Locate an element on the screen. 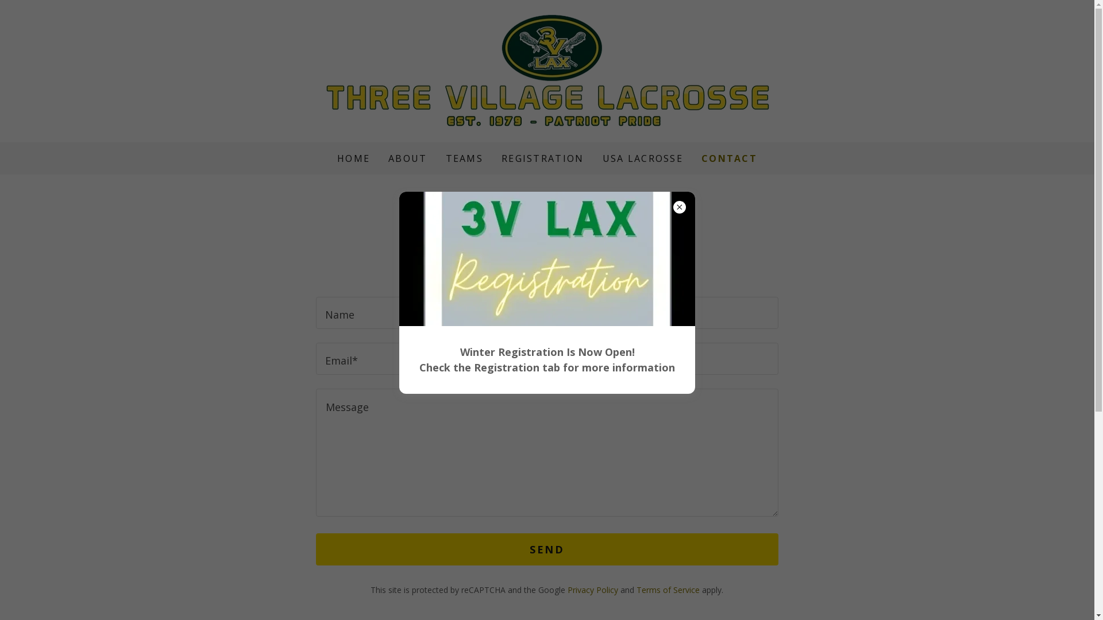 This screenshot has width=1103, height=620. CONTACT is located at coordinates (730, 158).